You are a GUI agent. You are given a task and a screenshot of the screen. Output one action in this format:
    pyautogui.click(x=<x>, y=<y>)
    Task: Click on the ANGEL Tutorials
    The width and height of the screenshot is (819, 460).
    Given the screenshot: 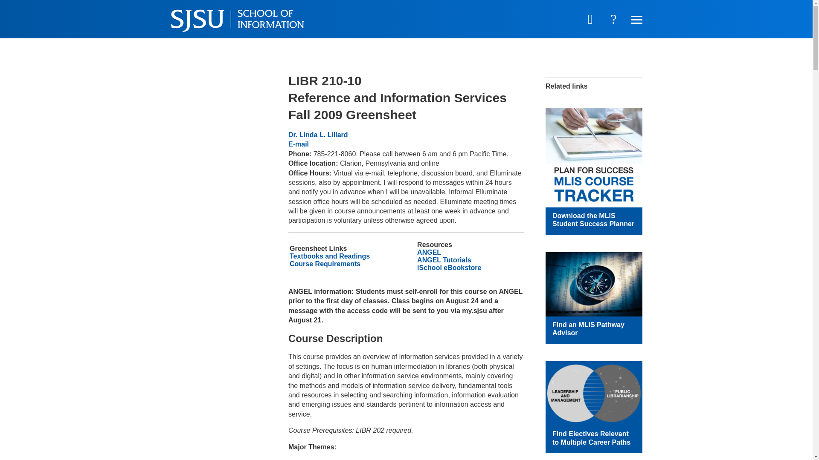 What is the action you would take?
    pyautogui.click(x=444, y=260)
    